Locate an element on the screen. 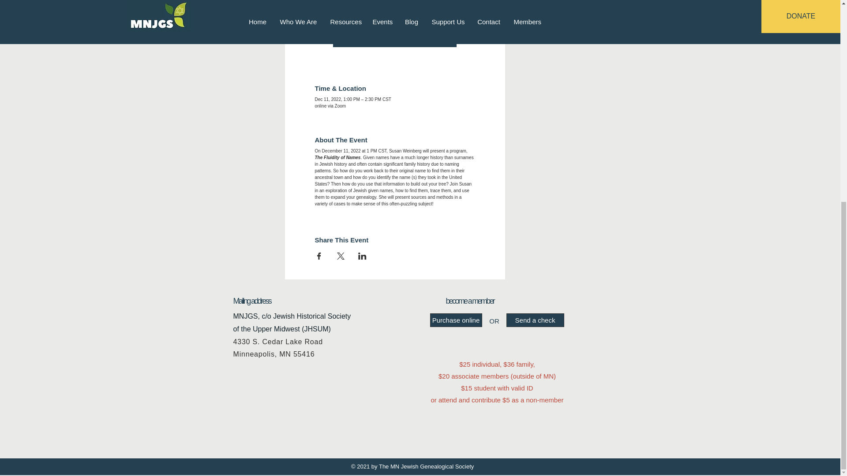 This screenshot has height=476, width=847. Facebook Like is located at coordinates (276, 424).